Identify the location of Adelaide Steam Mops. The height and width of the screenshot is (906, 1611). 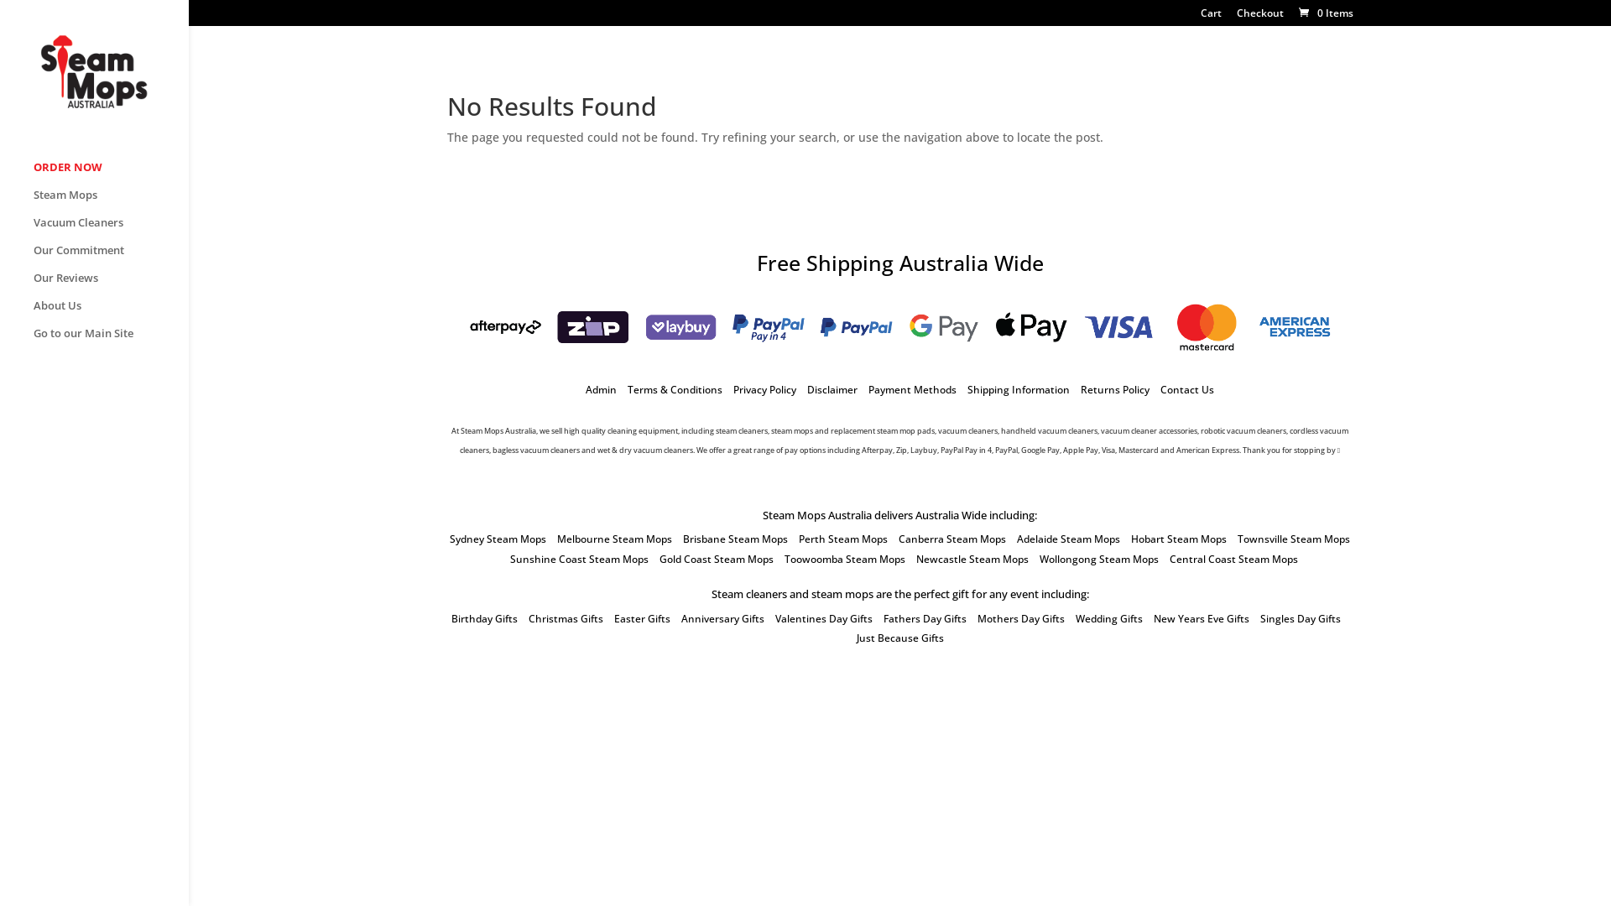
(1069, 539).